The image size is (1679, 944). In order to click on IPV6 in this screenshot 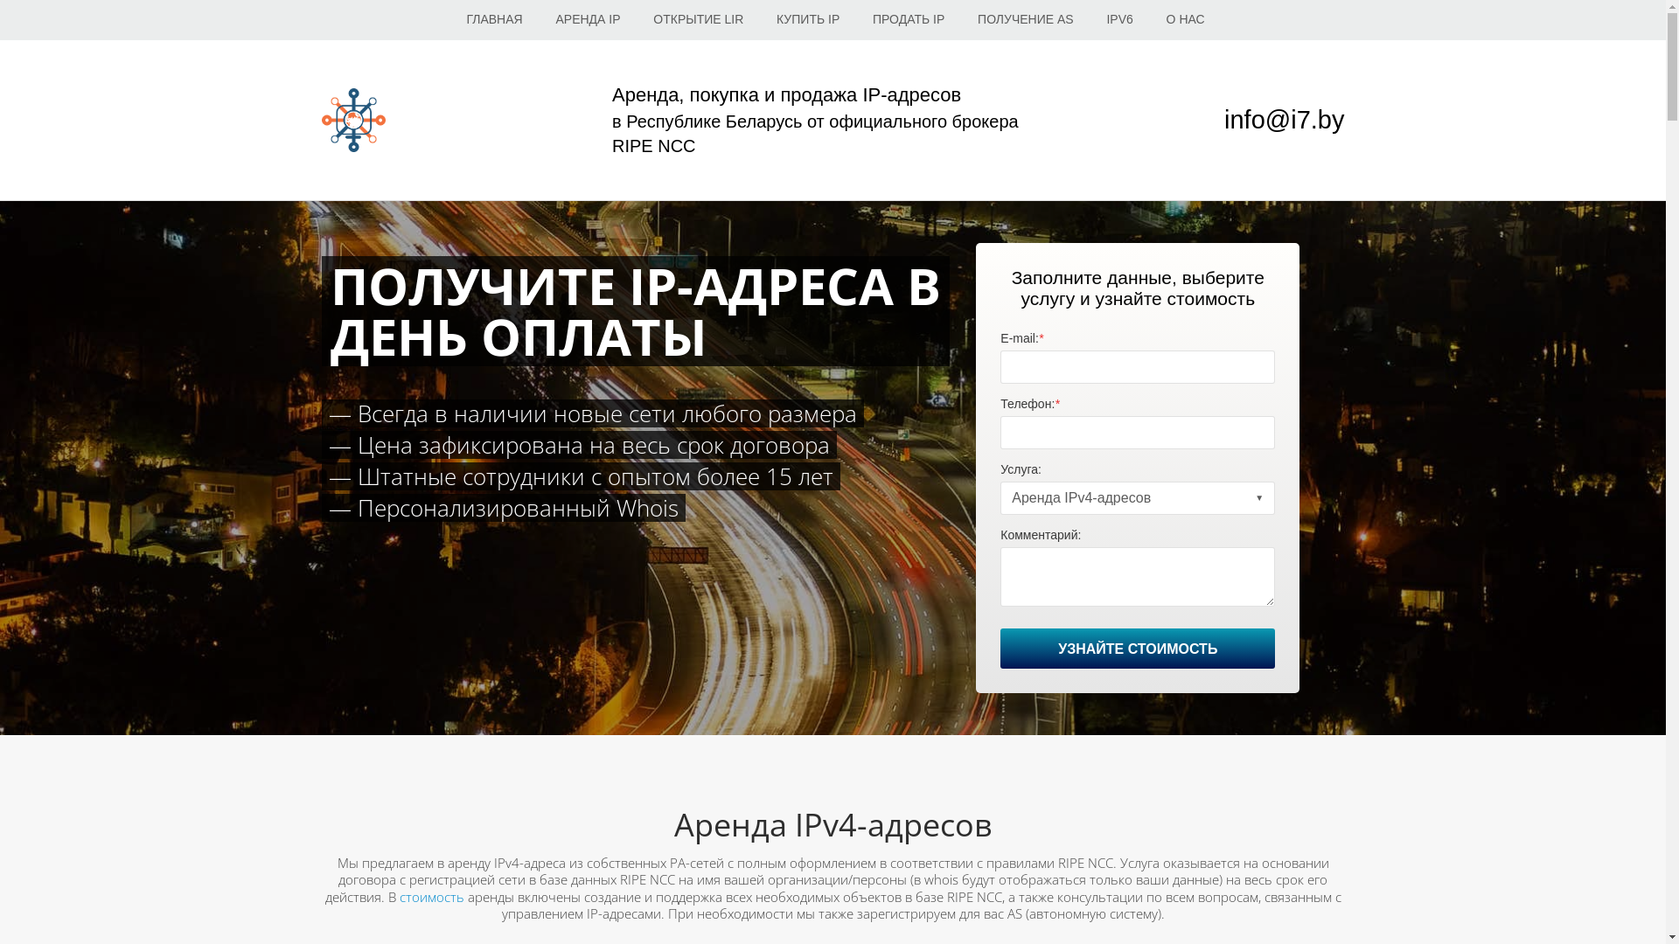, I will do `click(1119, 20)`.